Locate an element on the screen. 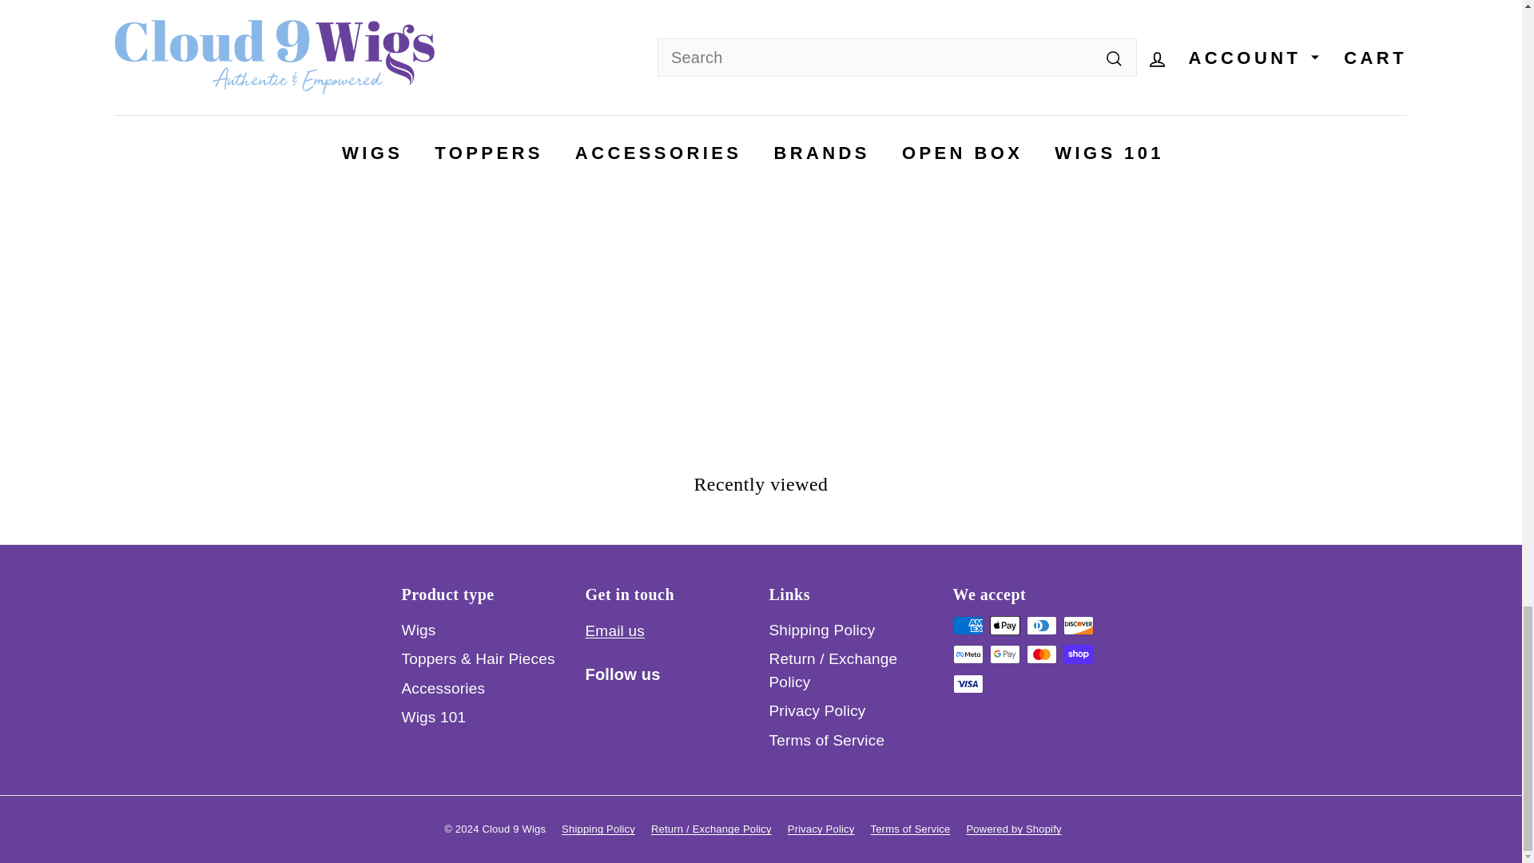 The image size is (1534, 863). Diners Club is located at coordinates (1041, 625).